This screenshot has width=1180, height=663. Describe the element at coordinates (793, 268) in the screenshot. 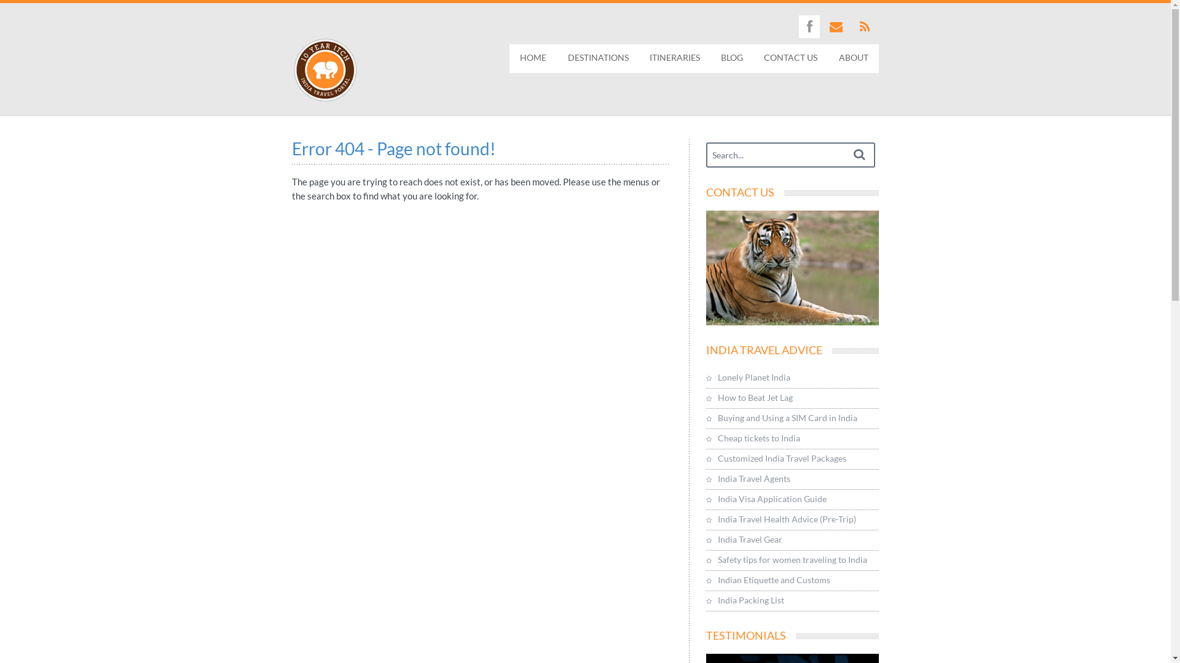

I see `Contact Us` at that location.